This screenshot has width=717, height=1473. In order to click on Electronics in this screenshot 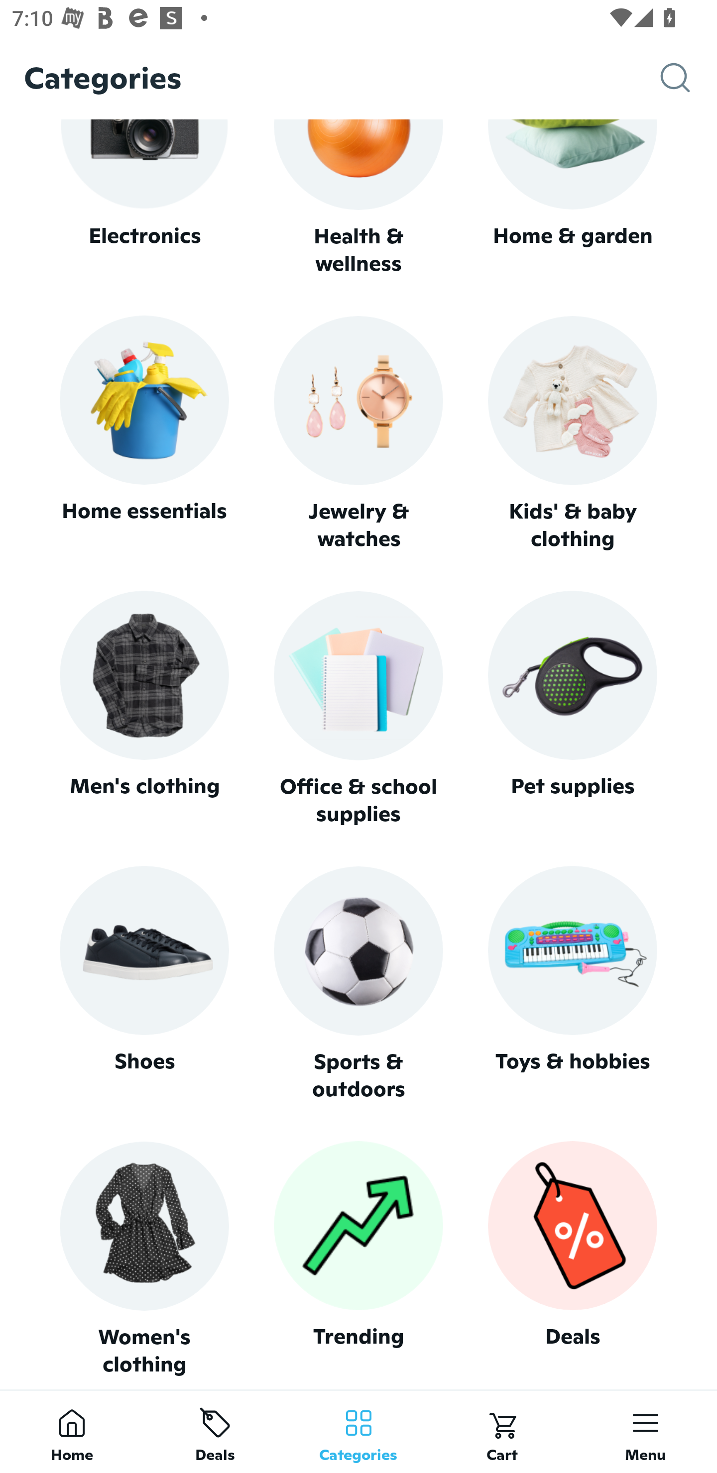, I will do `click(144, 198)`.